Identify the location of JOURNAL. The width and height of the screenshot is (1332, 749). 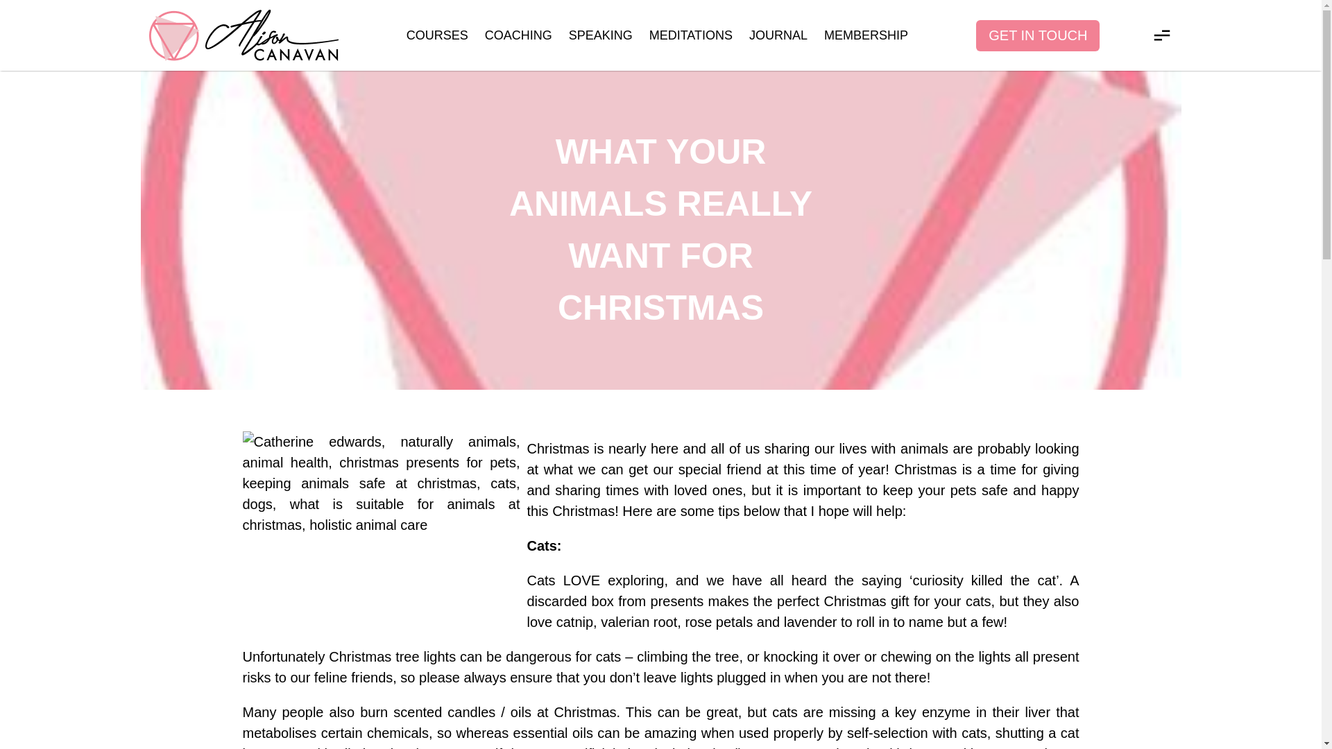
(778, 35).